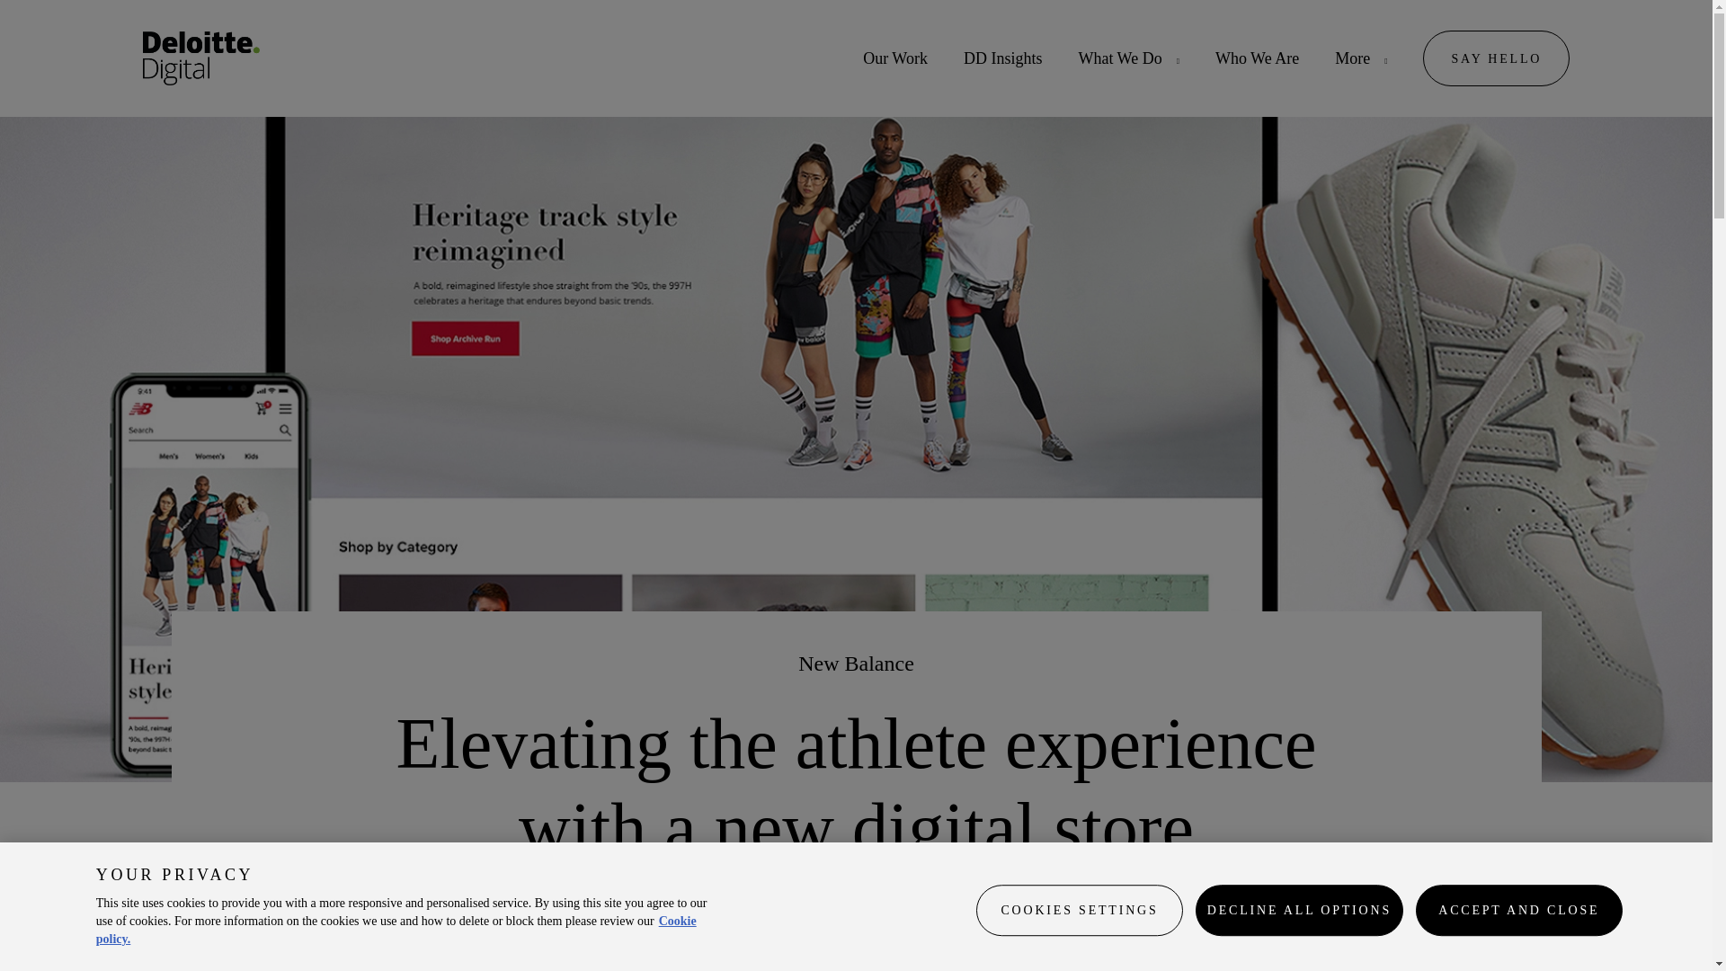  Describe the element at coordinates (1496, 58) in the screenshot. I see `SAY HELLO` at that location.